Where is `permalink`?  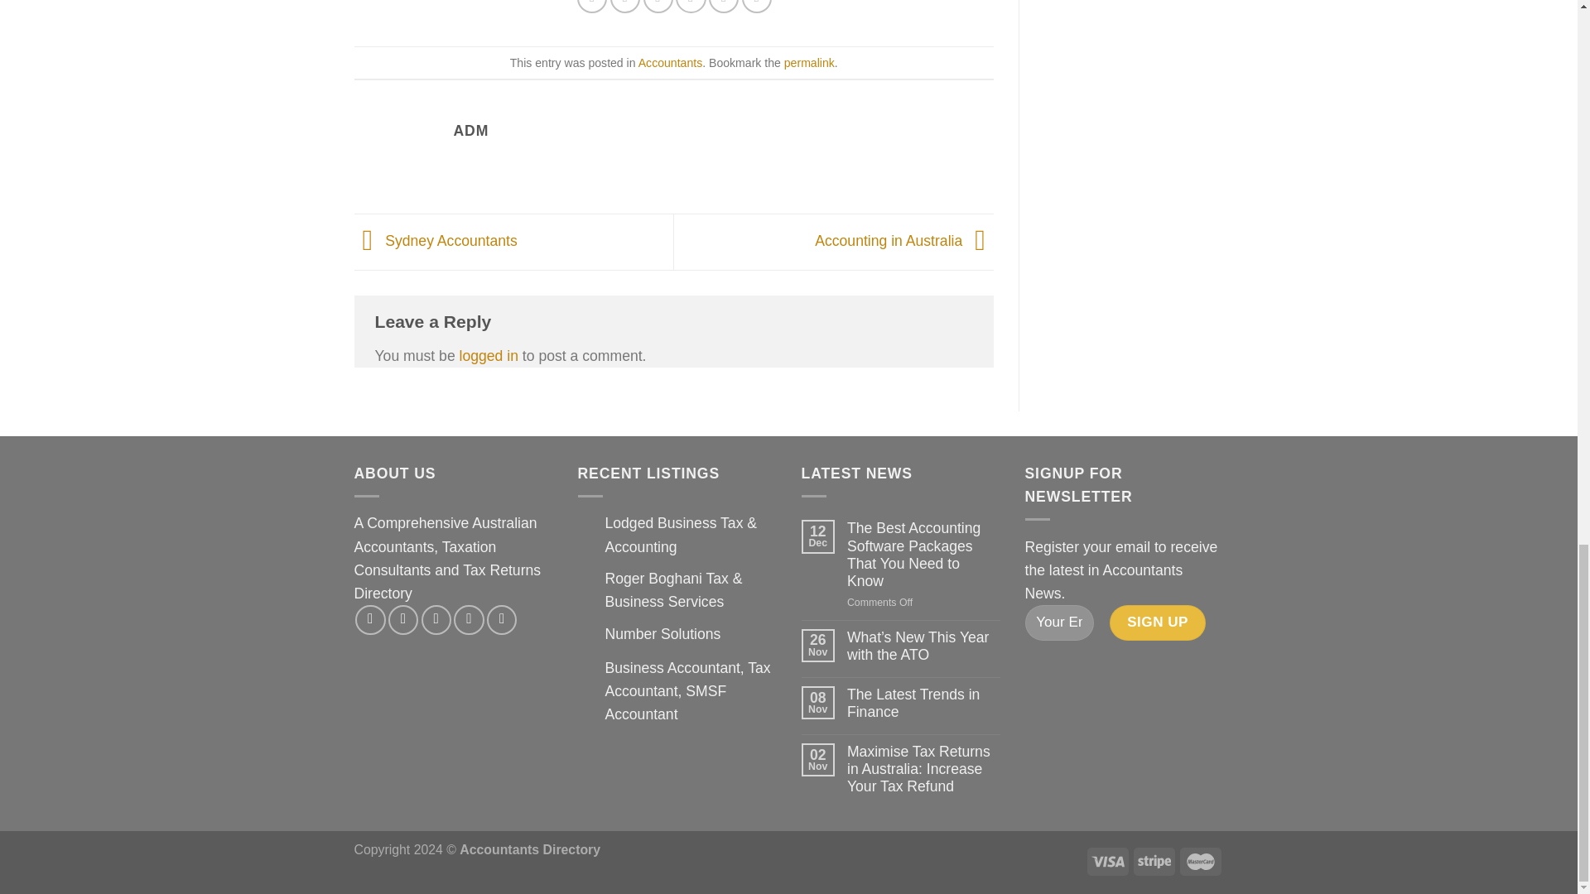 permalink is located at coordinates (809, 63).